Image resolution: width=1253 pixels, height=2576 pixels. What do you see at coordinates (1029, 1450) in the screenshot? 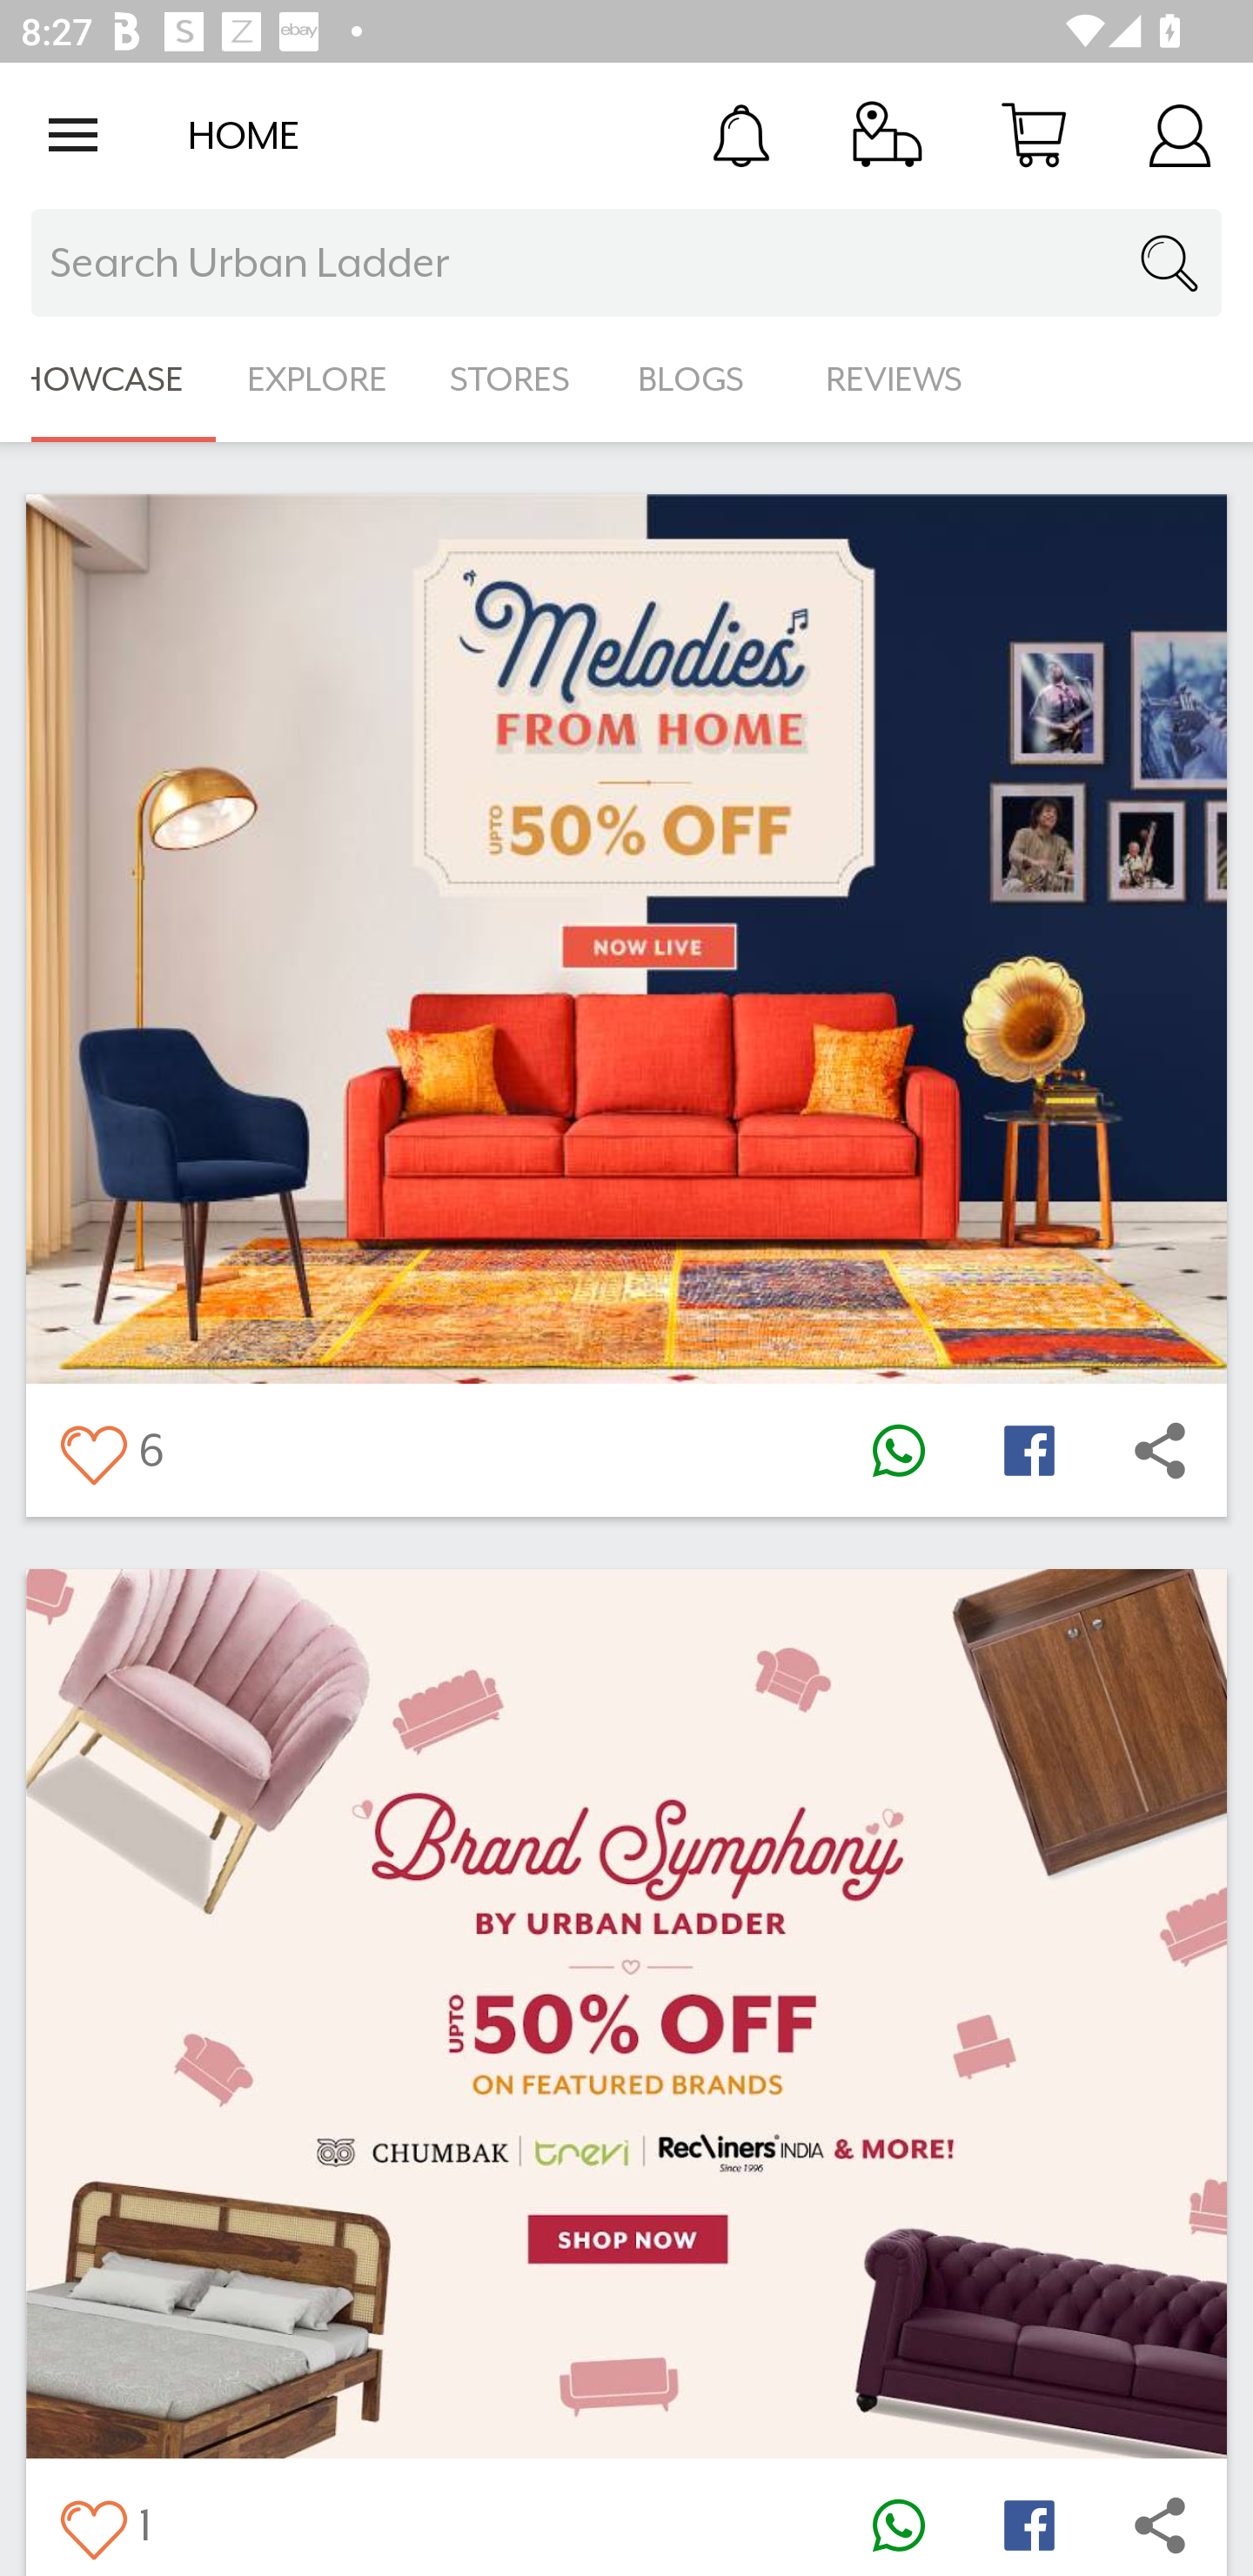
I see `` at bounding box center [1029, 1450].